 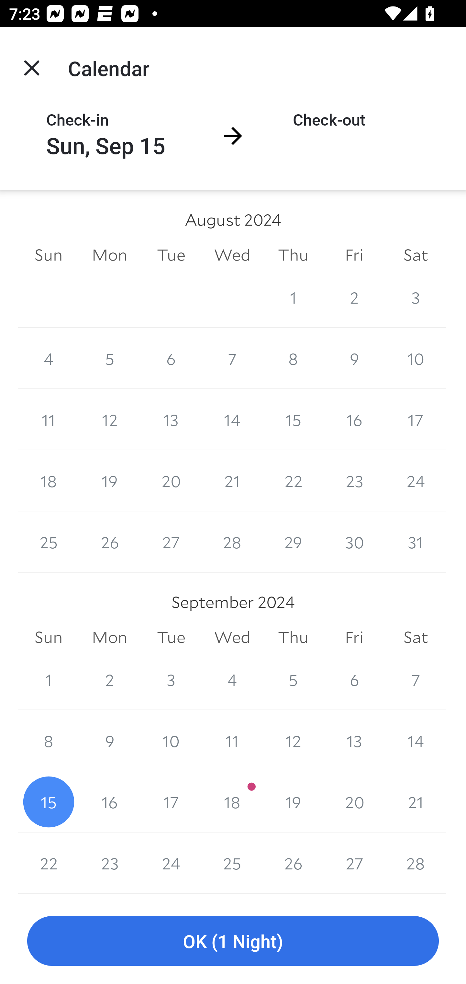 I want to click on 14 14 August 2024, so click(x=232, y=419).